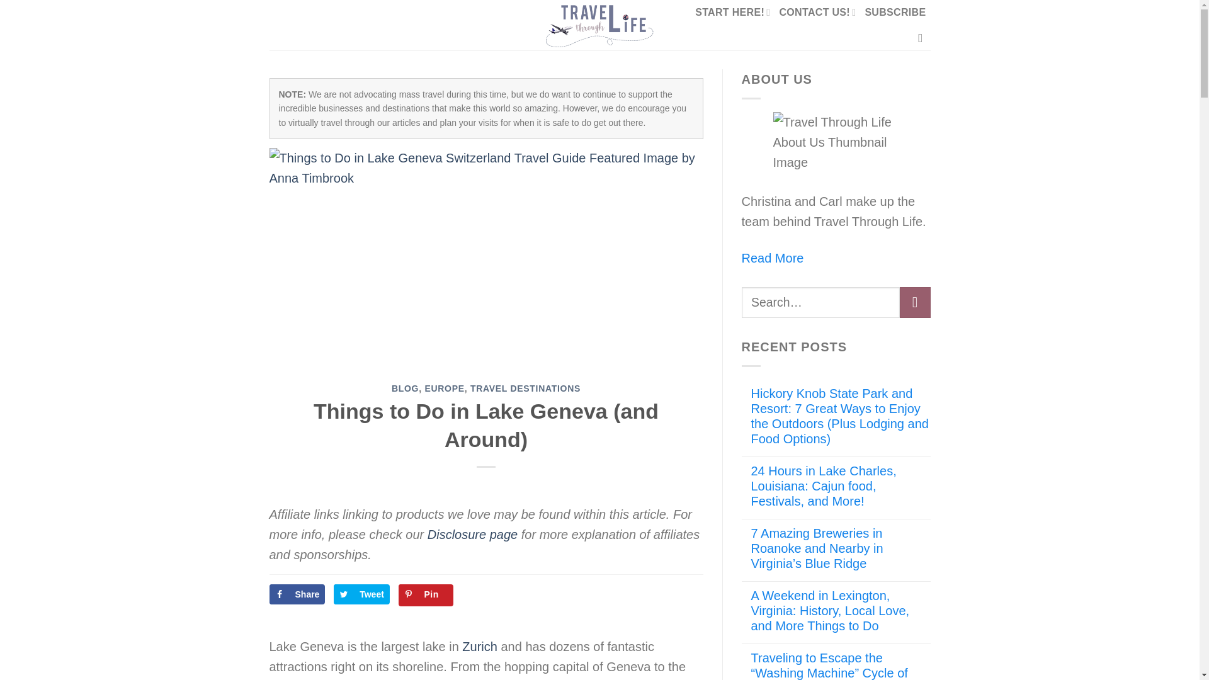 Image resolution: width=1209 pixels, height=680 pixels. What do you see at coordinates (426, 595) in the screenshot?
I see `Pin` at bounding box center [426, 595].